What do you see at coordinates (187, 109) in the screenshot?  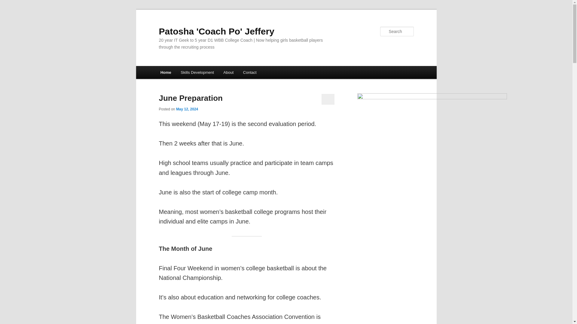 I see `May 12, 2024` at bounding box center [187, 109].